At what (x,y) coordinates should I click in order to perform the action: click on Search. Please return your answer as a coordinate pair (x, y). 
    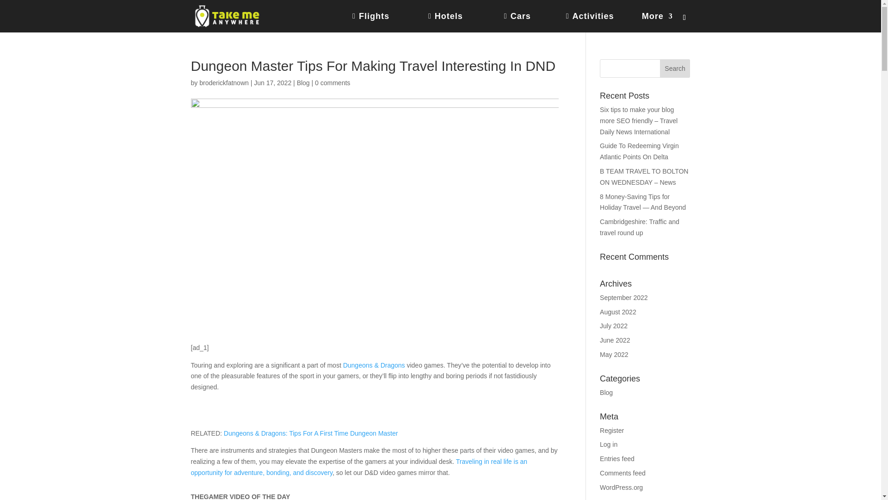
    Looking at the image, I should click on (675, 69).